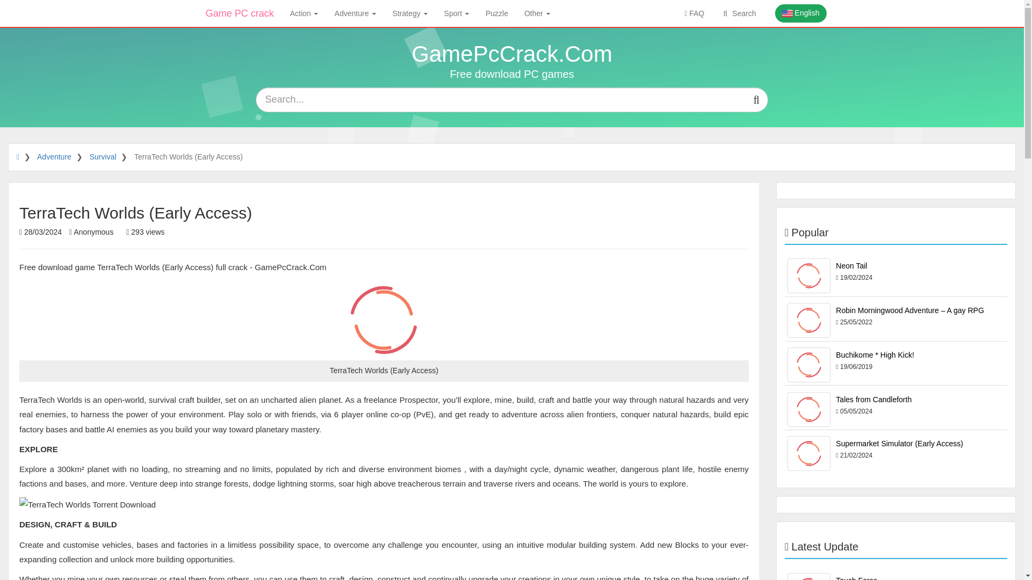  What do you see at coordinates (808, 275) in the screenshot?
I see `Neon Tail` at bounding box center [808, 275].